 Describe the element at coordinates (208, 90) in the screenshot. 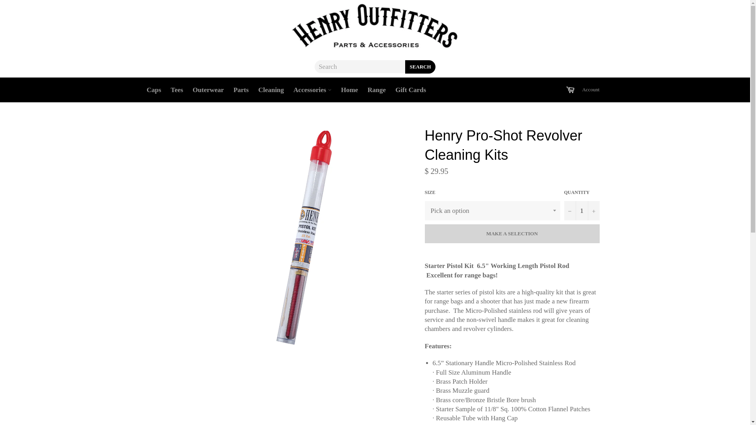

I see `Outerwear` at that location.